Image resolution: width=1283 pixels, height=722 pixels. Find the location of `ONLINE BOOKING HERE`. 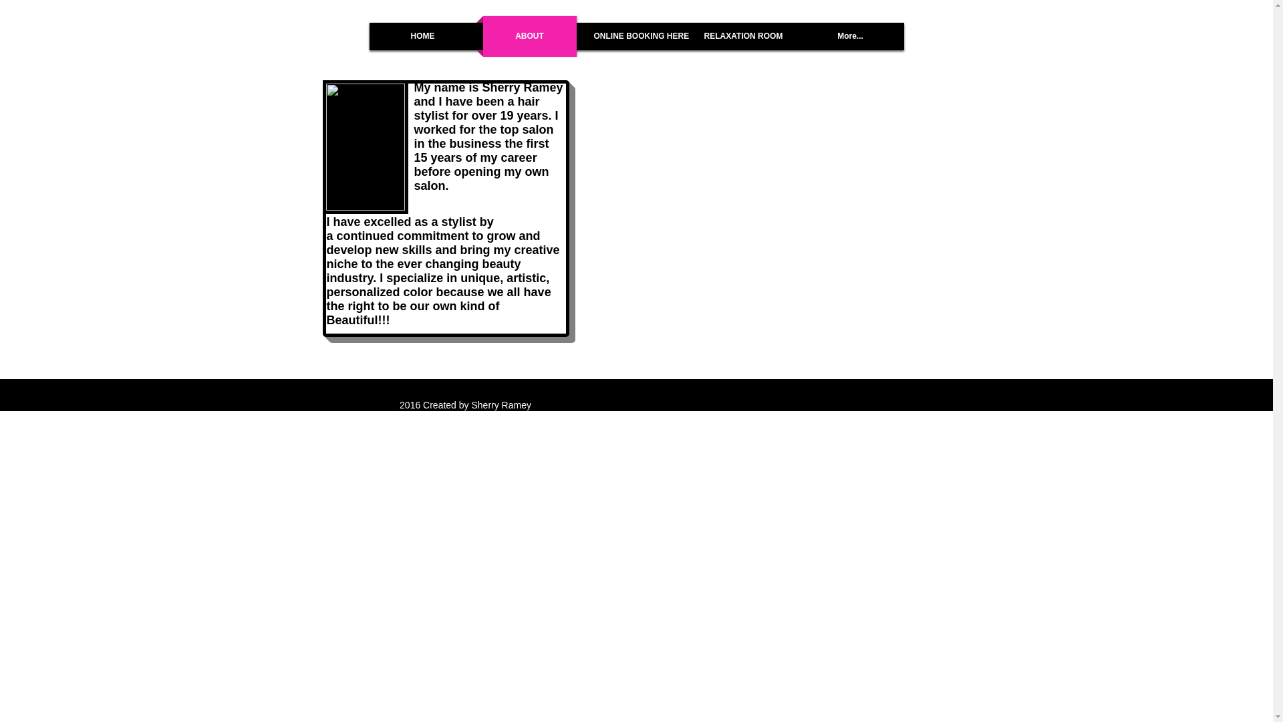

ONLINE BOOKING HERE is located at coordinates (636, 36).